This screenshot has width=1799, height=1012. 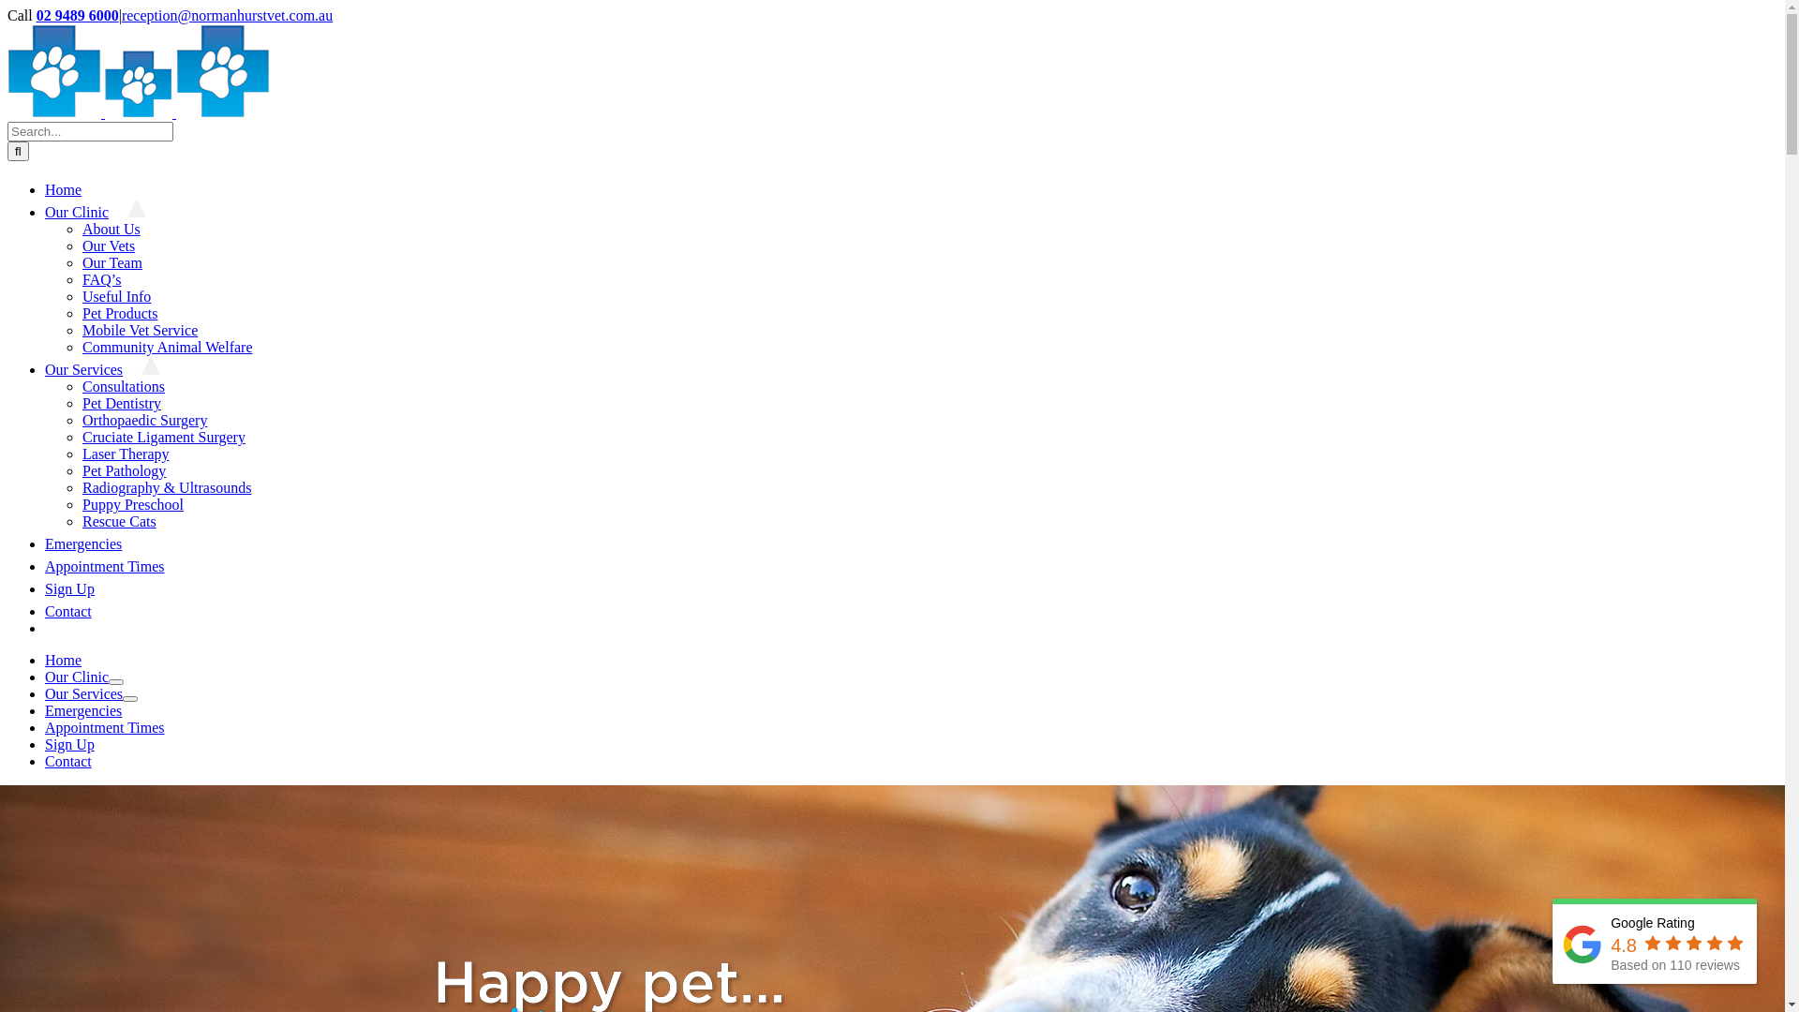 What do you see at coordinates (141, 330) in the screenshot?
I see `Mobile Vet Service` at bounding box center [141, 330].